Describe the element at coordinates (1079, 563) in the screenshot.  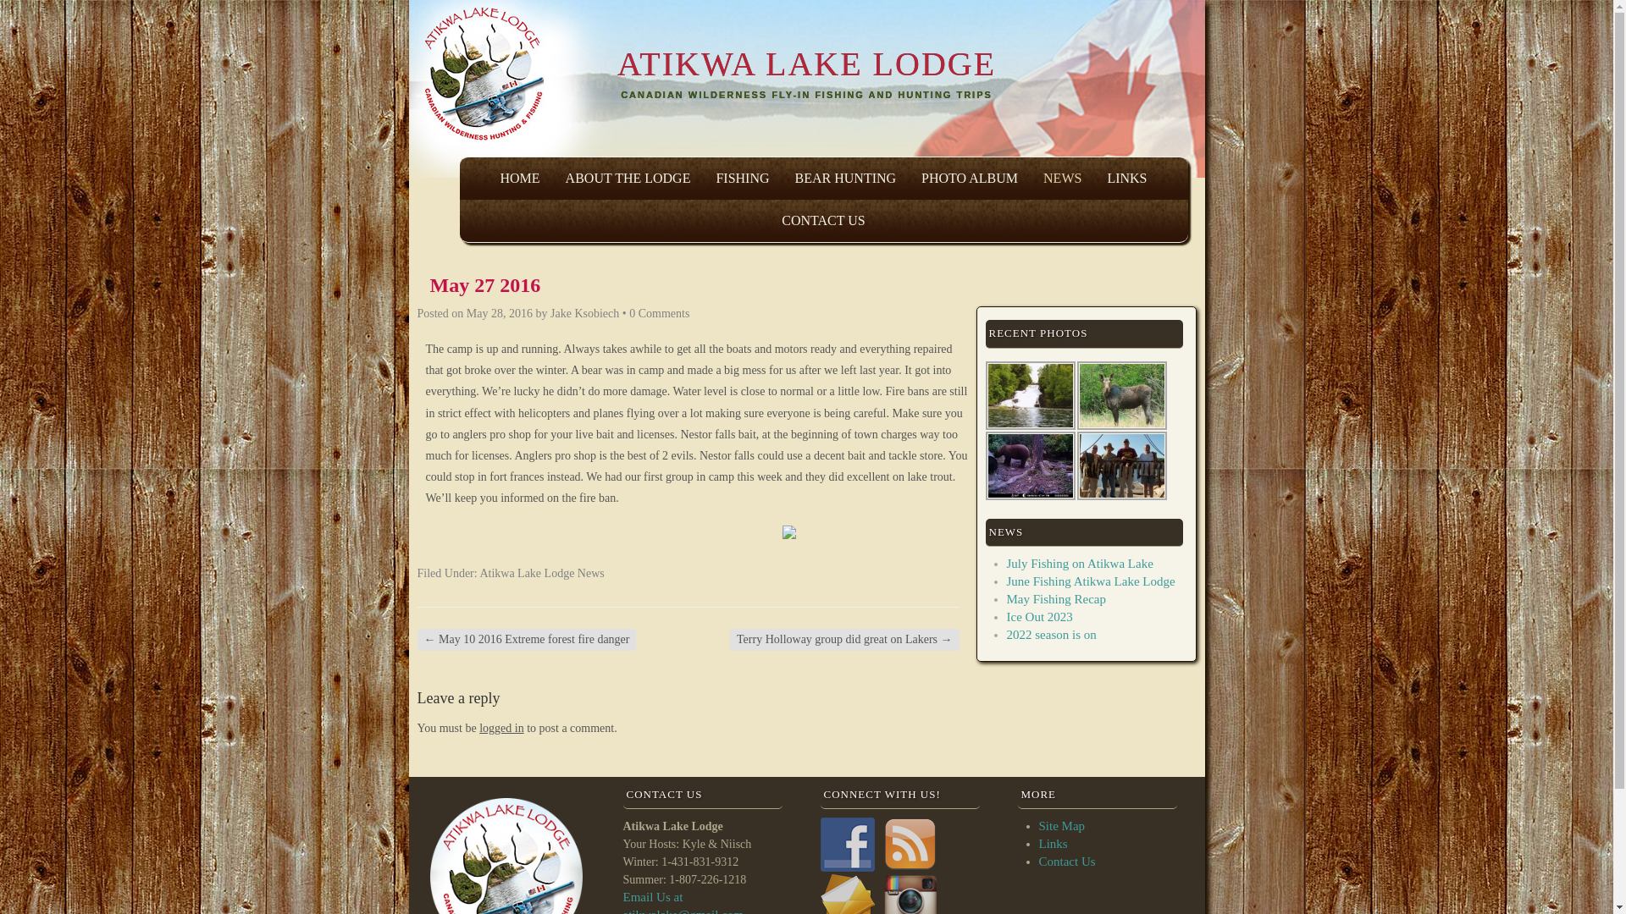
I see `July Fishing on Atikwa Lake` at that location.